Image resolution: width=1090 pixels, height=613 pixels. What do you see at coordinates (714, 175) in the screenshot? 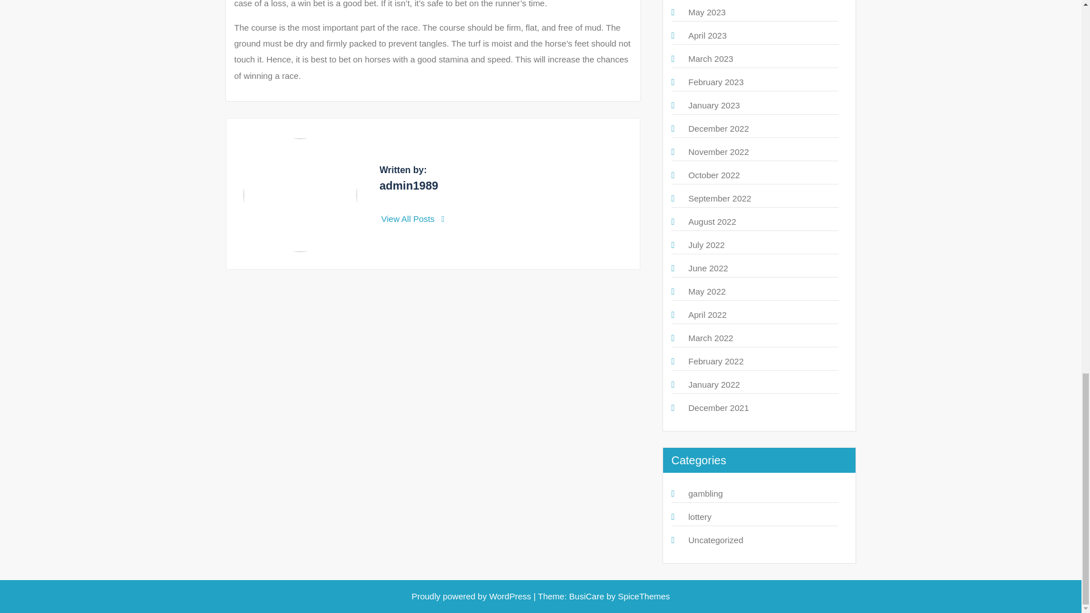
I see `October 2022` at bounding box center [714, 175].